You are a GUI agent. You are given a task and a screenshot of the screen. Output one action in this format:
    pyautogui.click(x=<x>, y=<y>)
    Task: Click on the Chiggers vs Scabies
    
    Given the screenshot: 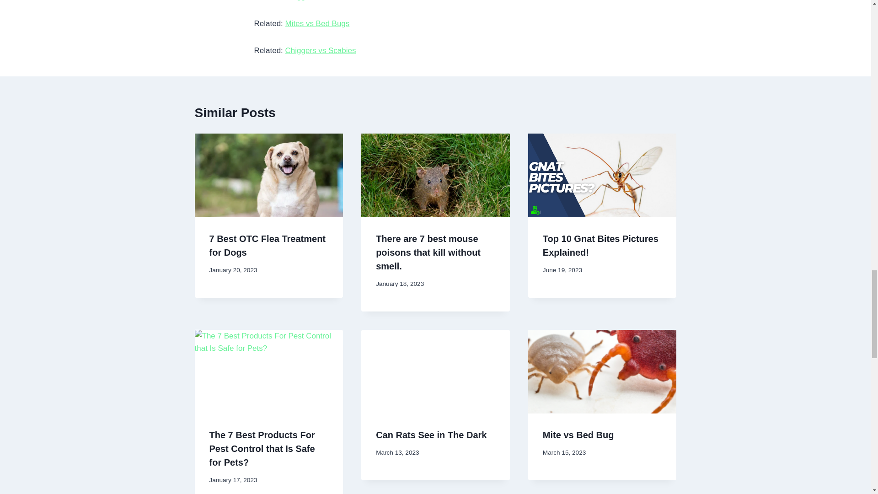 What is the action you would take?
    pyautogui.click(x=321, y=50)
    